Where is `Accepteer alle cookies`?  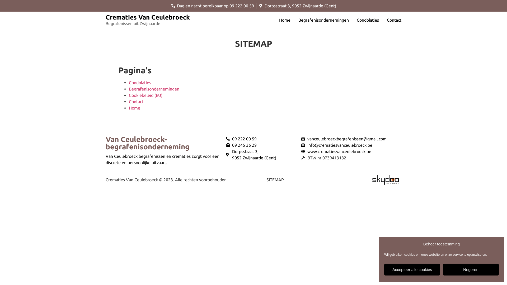
Accepteer alle cookies is located at coordinates (412, 270).